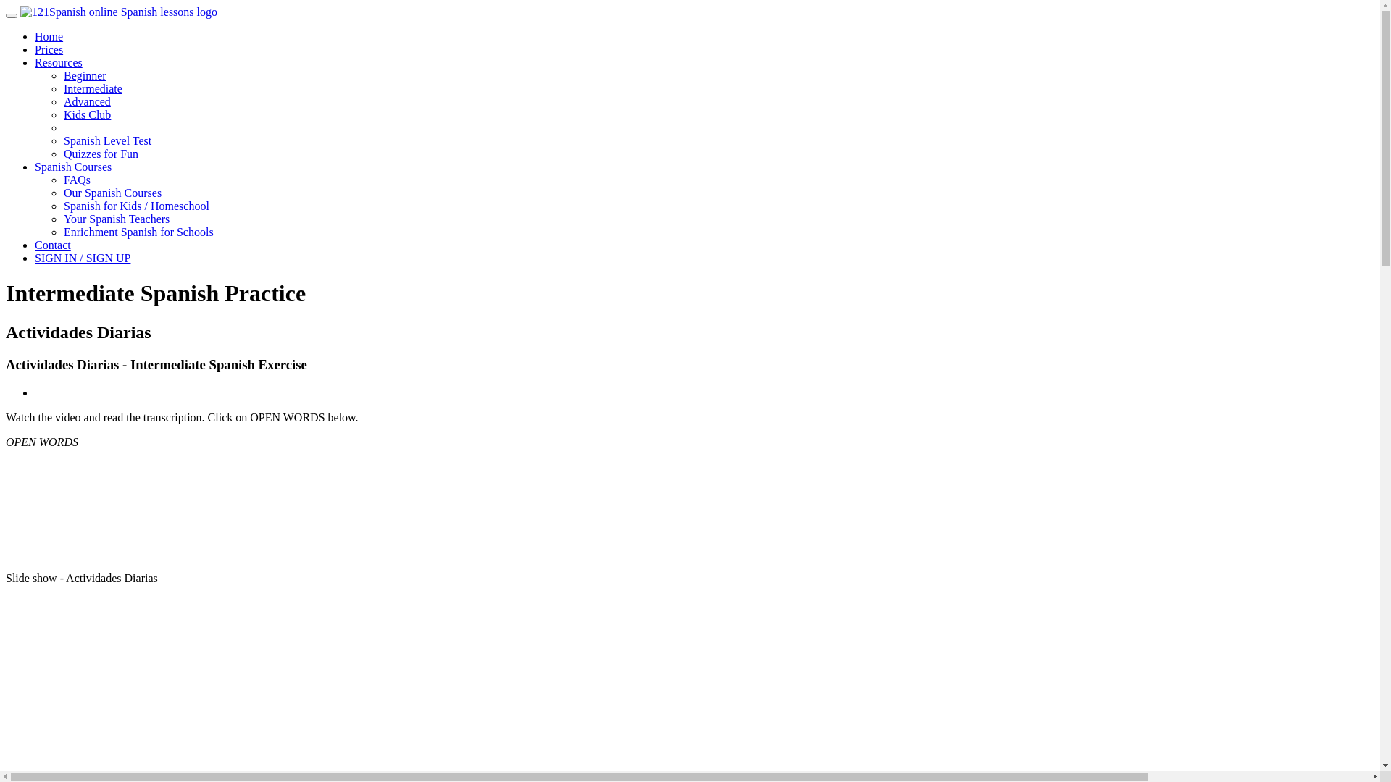 The width and height of the screenshot is (1391, 782). Describe the element at coordinates (49, 36) in the screenshot. I see `Home` at that location.